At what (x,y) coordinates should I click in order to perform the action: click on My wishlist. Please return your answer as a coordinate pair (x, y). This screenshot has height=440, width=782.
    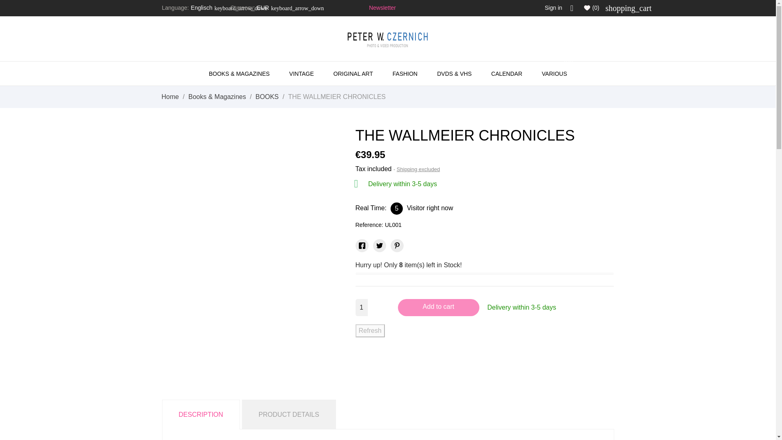
    Looking at the image, I should click on (591, 8).